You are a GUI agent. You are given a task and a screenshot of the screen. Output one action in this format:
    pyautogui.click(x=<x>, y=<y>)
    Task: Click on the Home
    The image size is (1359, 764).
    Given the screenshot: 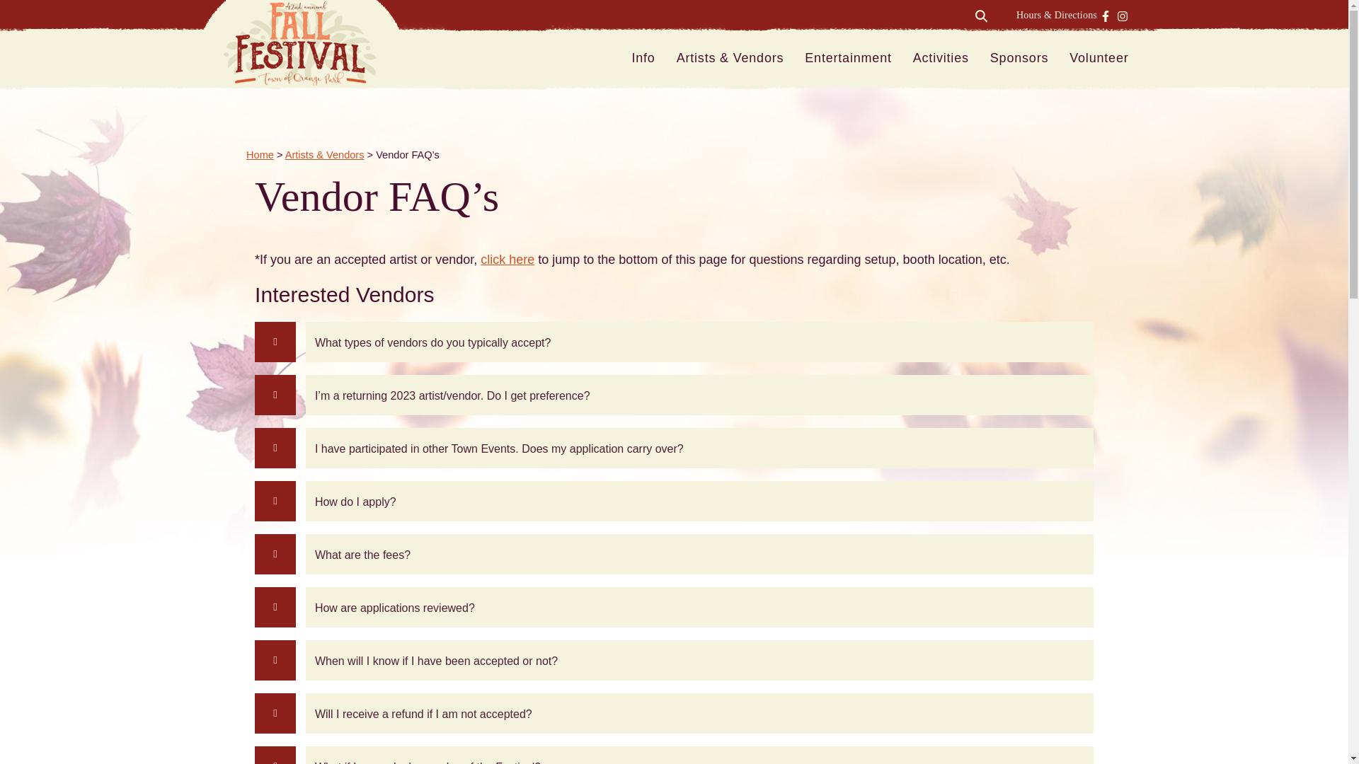 What is the action you would take?
    pyautogui.click(x=260, y=154)
    